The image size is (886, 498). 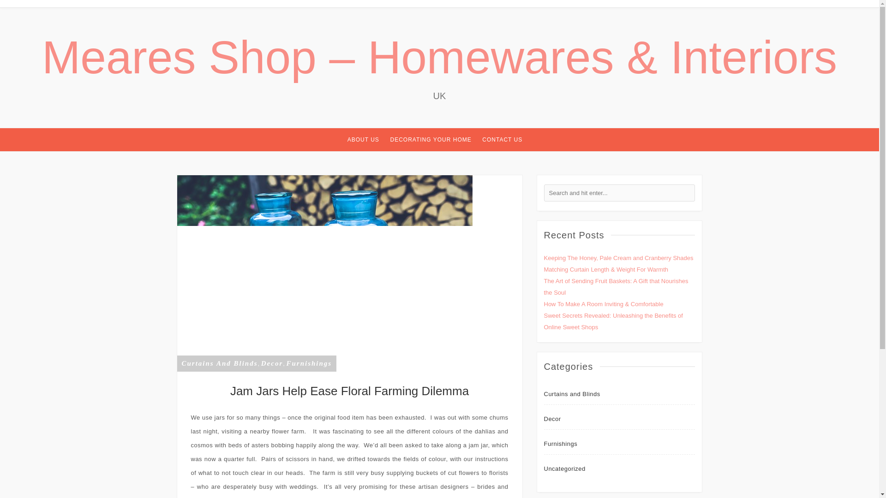 I want to click on Furnishings, so click(x=560, y=444).